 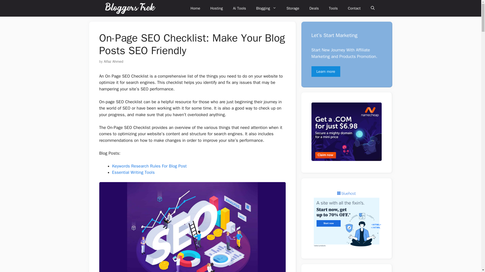 I want to click on Essential Writing Tools, so click(x=133, y=172).